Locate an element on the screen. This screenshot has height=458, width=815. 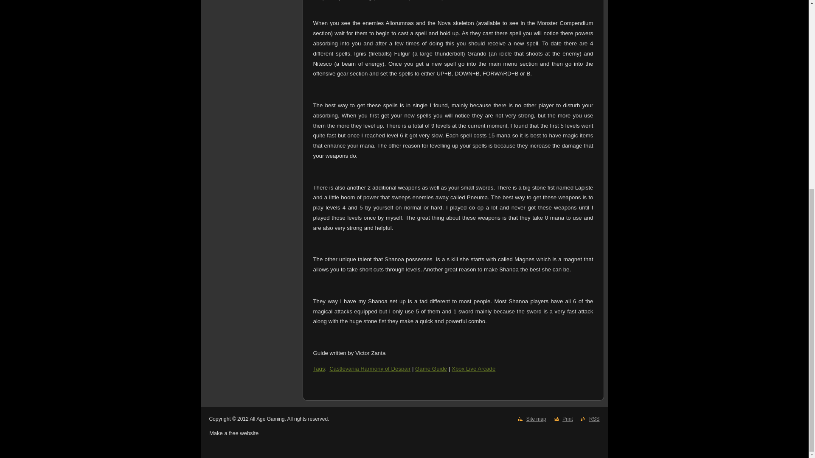
Make a free website is located at coordinates (233, 433).